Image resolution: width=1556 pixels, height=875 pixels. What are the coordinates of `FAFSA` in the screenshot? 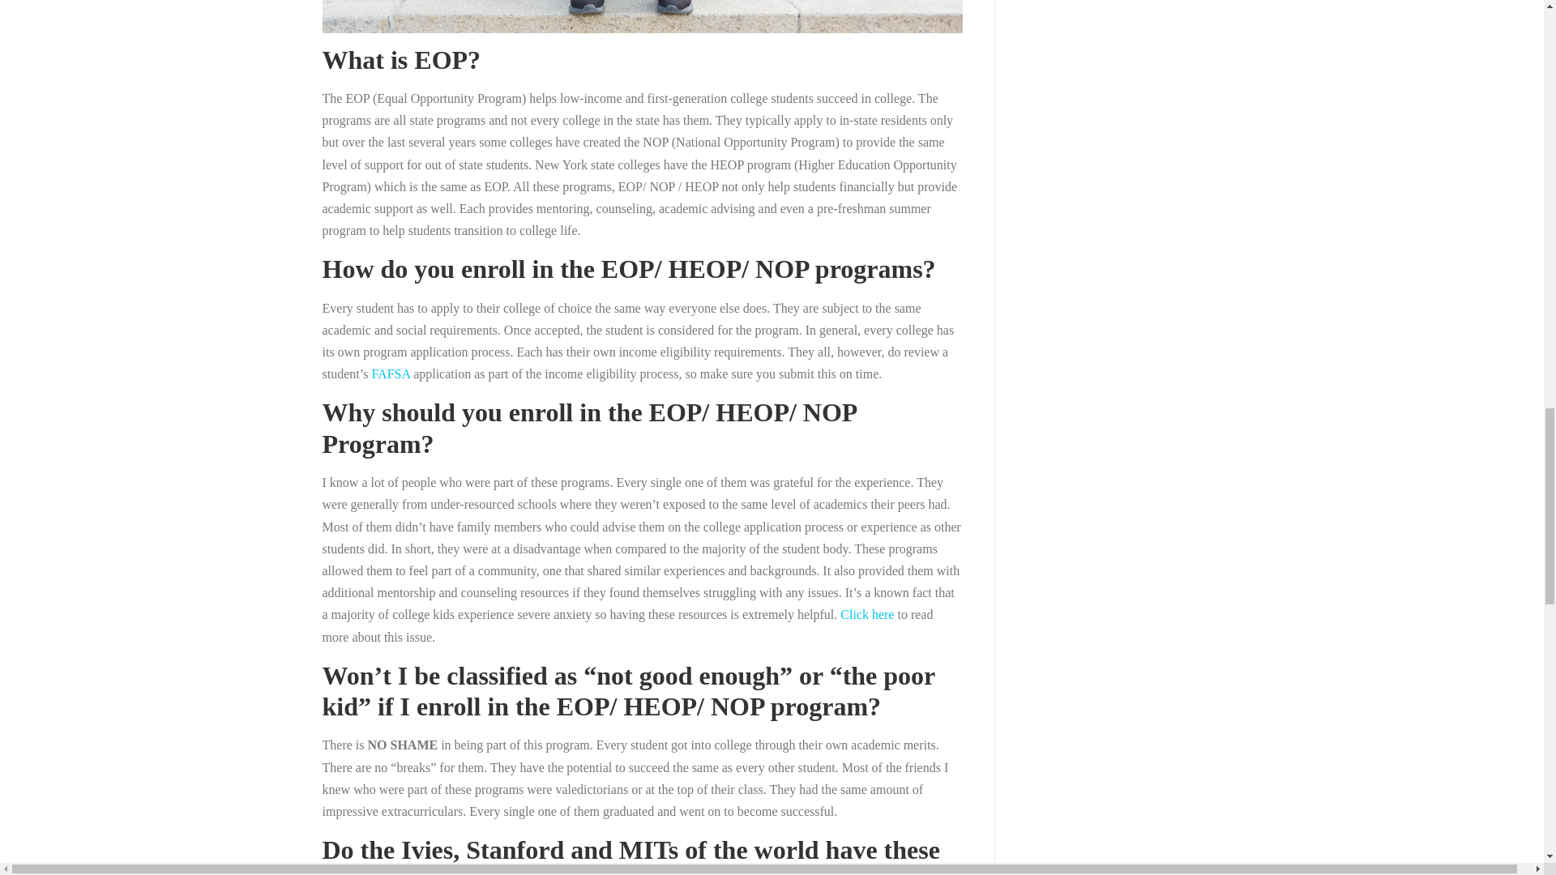 It's located at (391, 373).